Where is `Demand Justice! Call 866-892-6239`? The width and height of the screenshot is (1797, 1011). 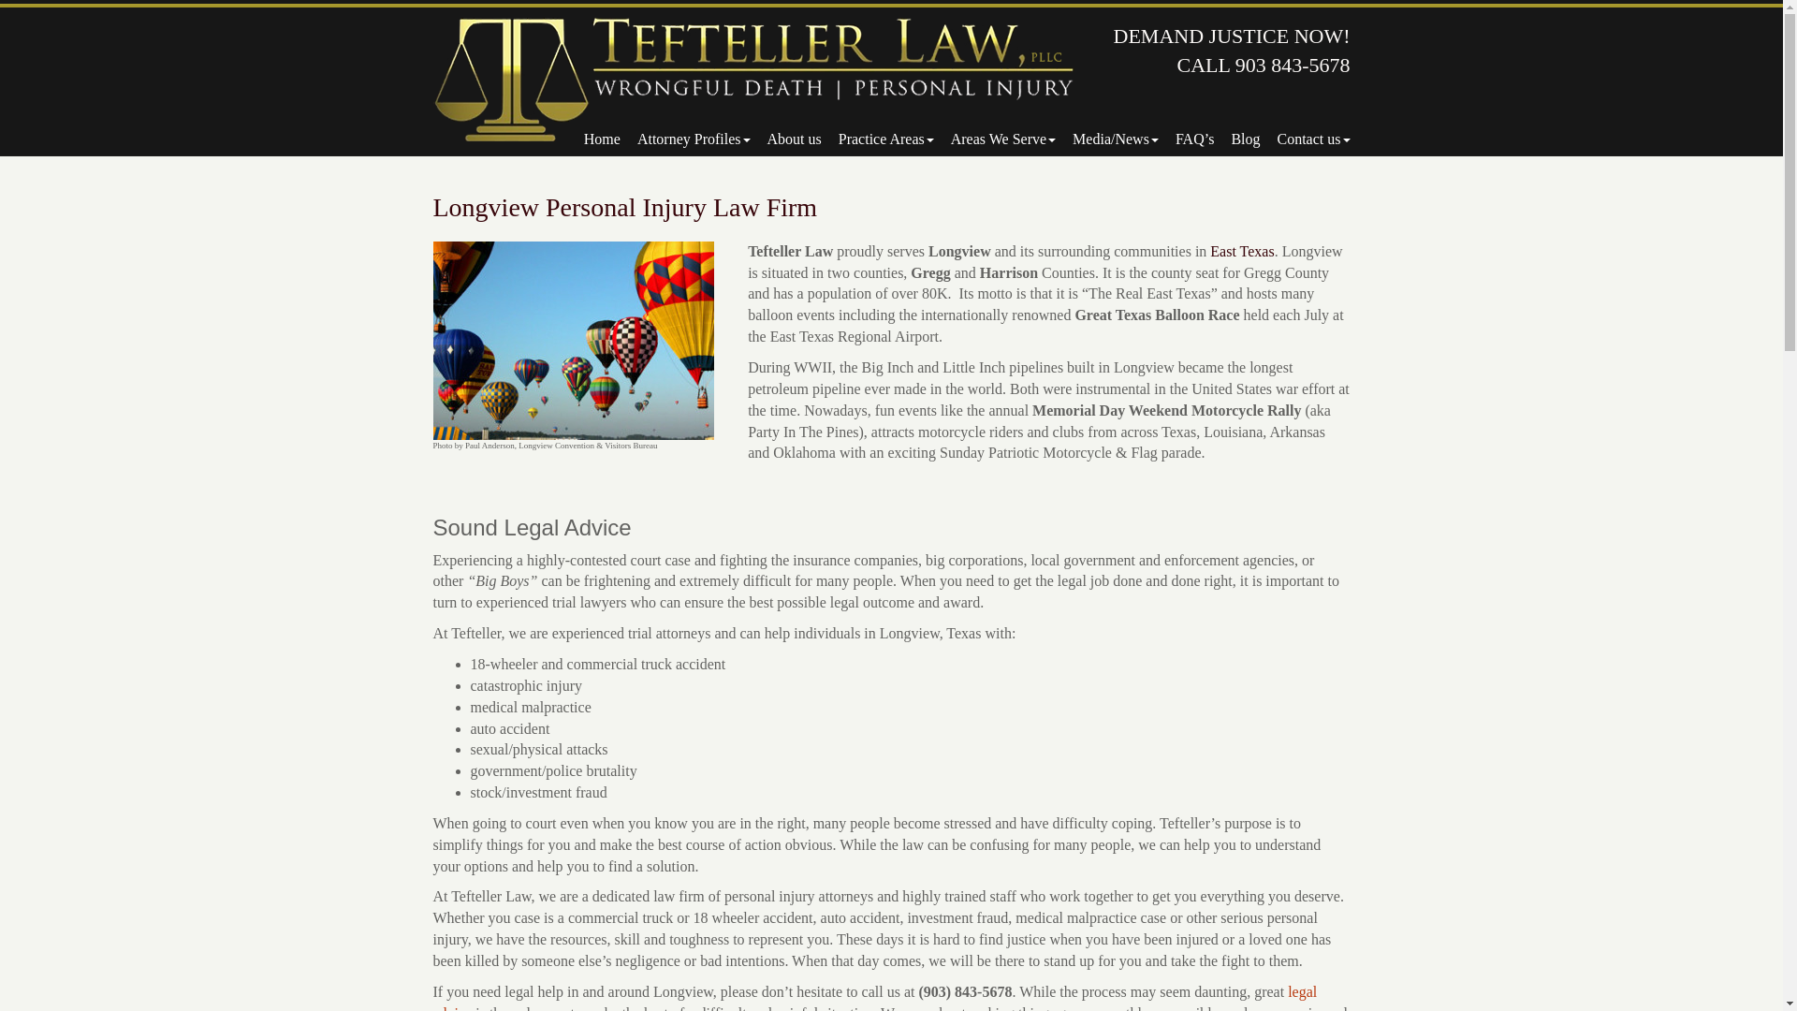 Demand Justice! Call 866-892-6239 is located at coordinates (753, 80).